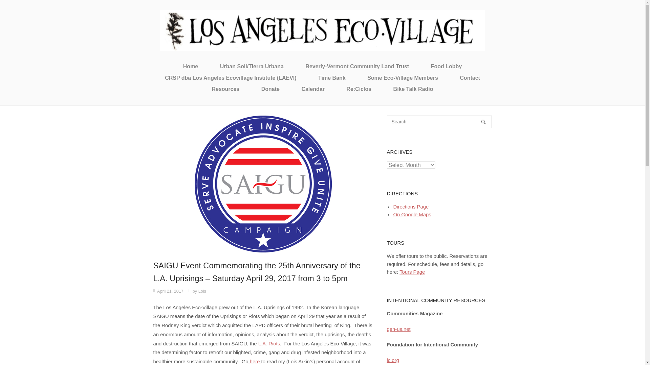 The height and width of the screenshot is (365, 650). I want to click on Home, so click(322, 30).